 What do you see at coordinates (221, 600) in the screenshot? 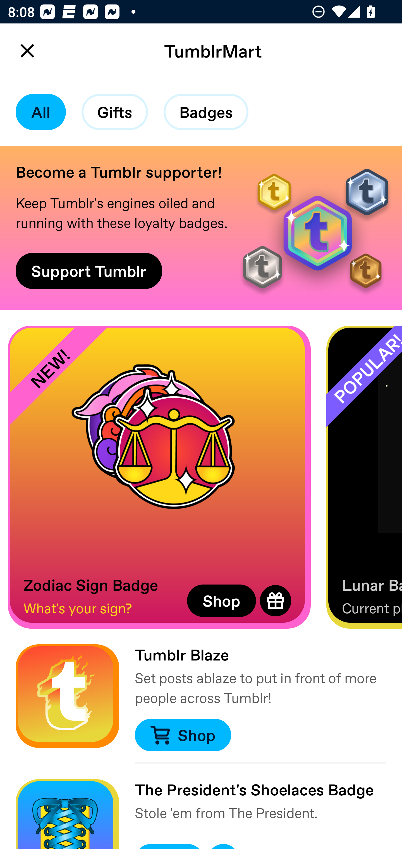
I see `Shop` at bounding box center [221, 600].